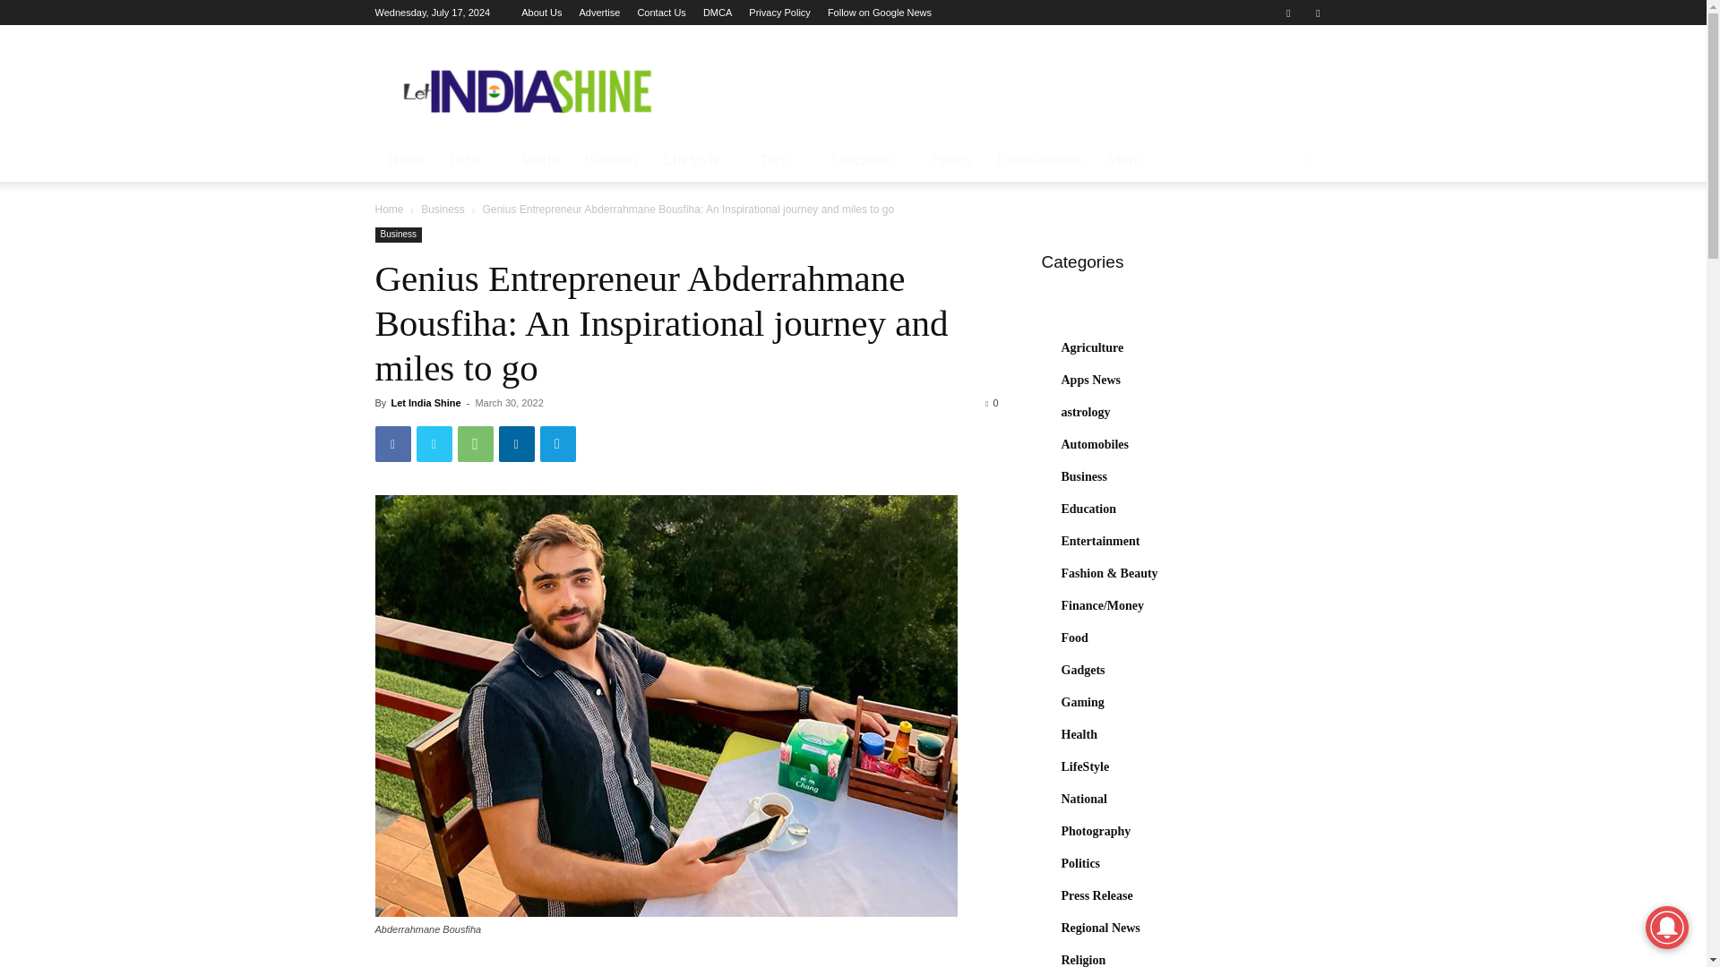 The width and height of the screenshot is (1720, 967). Describe the element at coordinates (475, 444) in the screenshot. I see `WhatsApp` at that location.